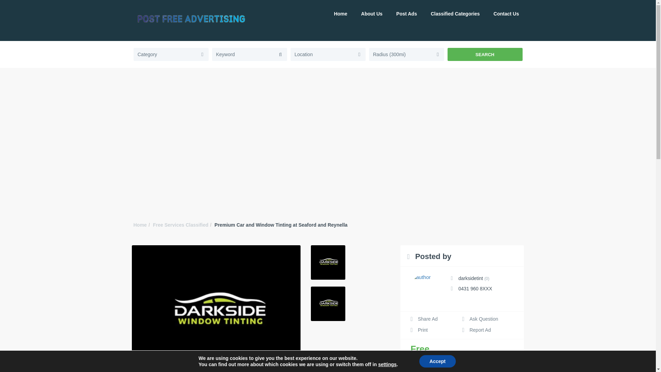 This screenshot has width=661, height=372. Describe the element at coordinates (475, 289) in the screenshot. I see `0431 960 8XXX` at that location.